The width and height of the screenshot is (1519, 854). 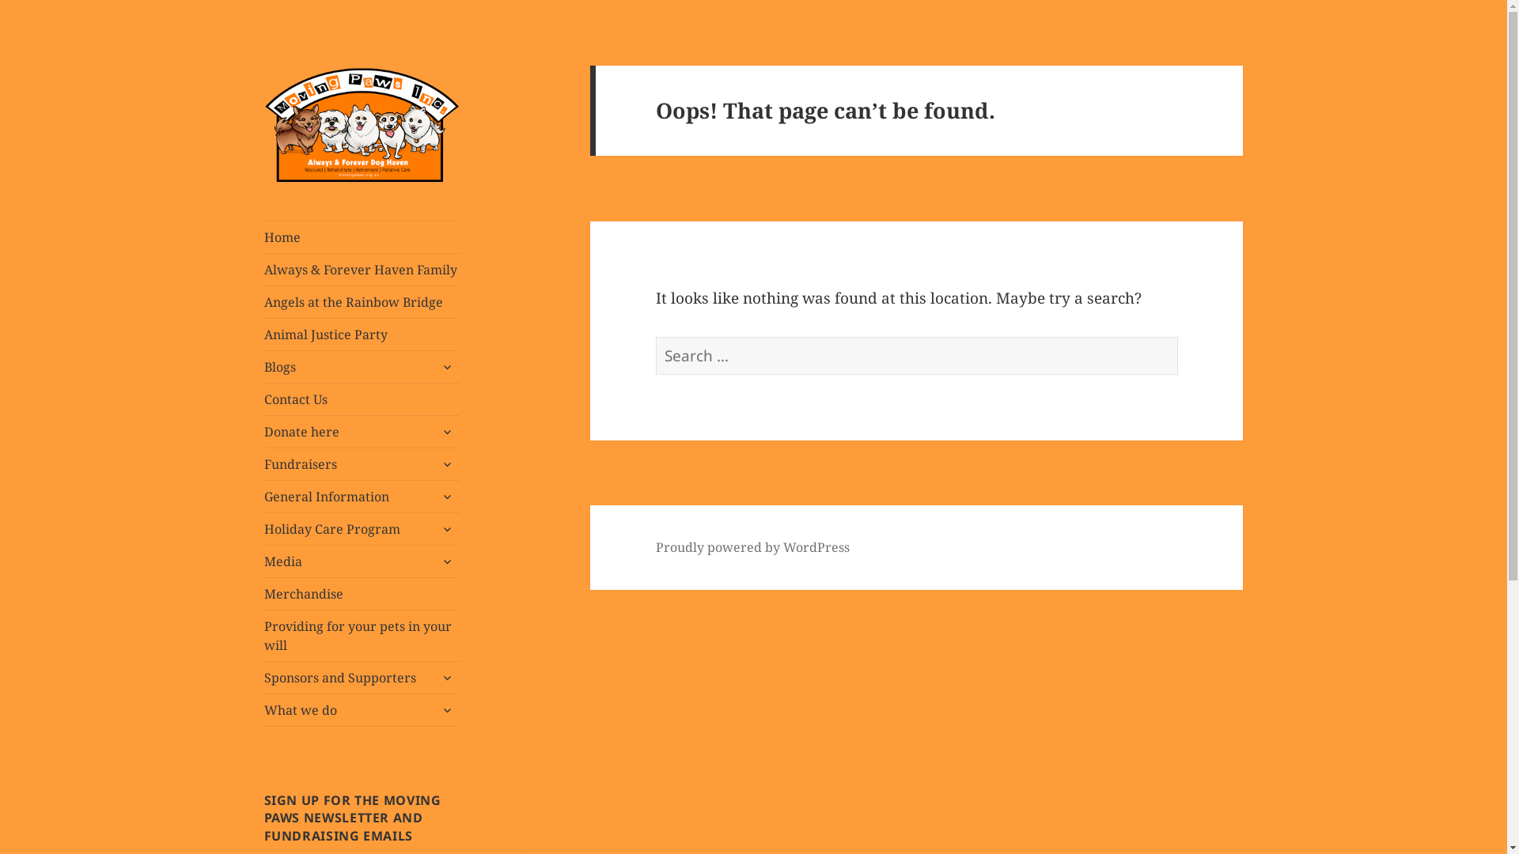 What do you see at coordinates (753, 547) in the screenshot?
I see `Proudly powered by WordPress` at bounding box center [753, 547].